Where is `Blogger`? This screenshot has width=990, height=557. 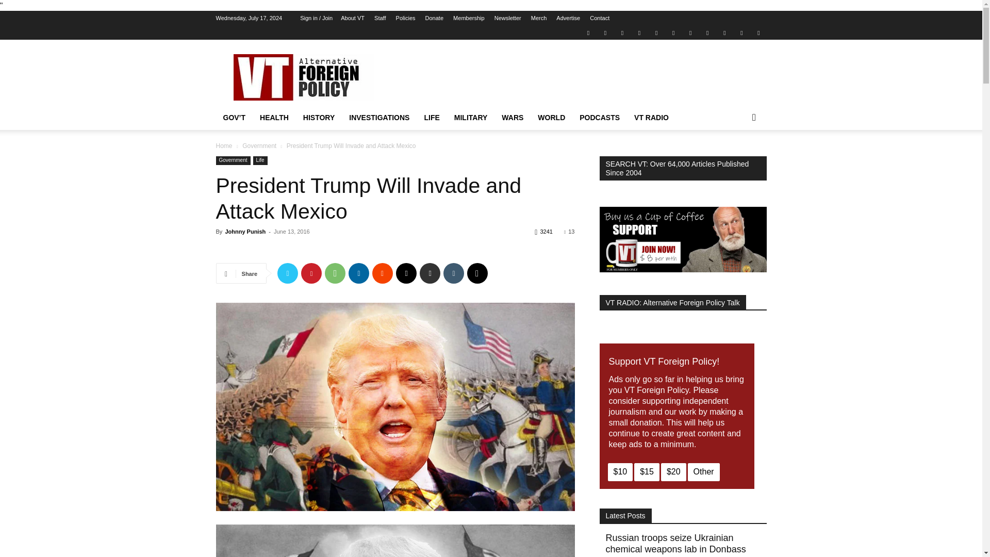 Blogger is located at coordinates (588, 32).